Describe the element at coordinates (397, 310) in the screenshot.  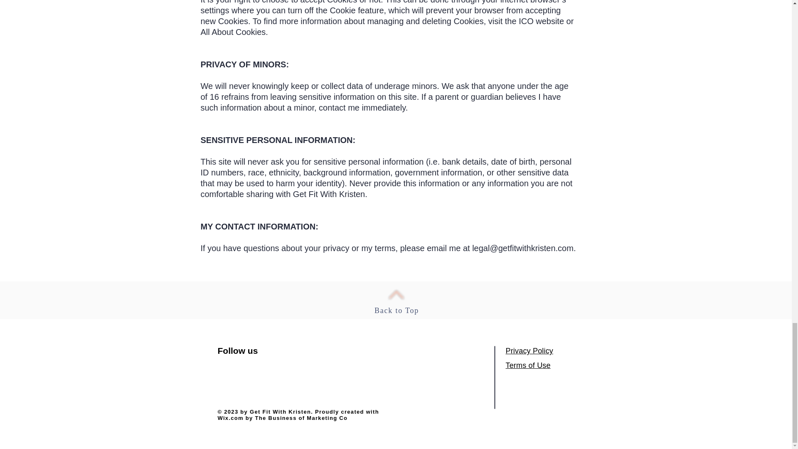
I see `Back to Top` at that location.